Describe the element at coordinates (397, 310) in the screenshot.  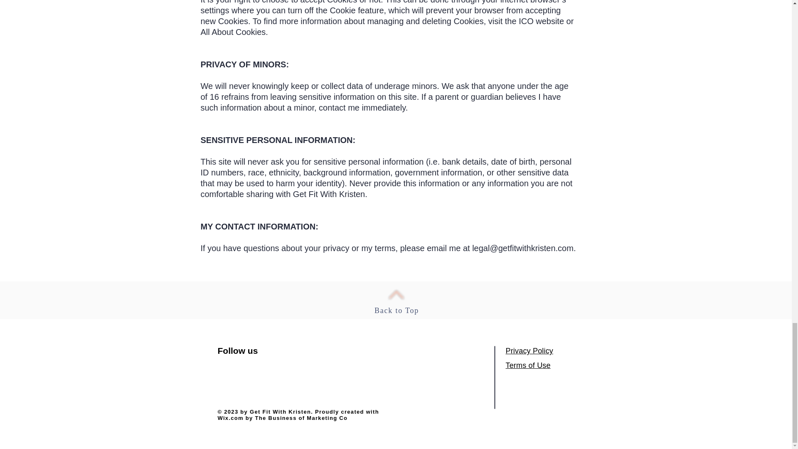
I see `Back to Top` at that location.